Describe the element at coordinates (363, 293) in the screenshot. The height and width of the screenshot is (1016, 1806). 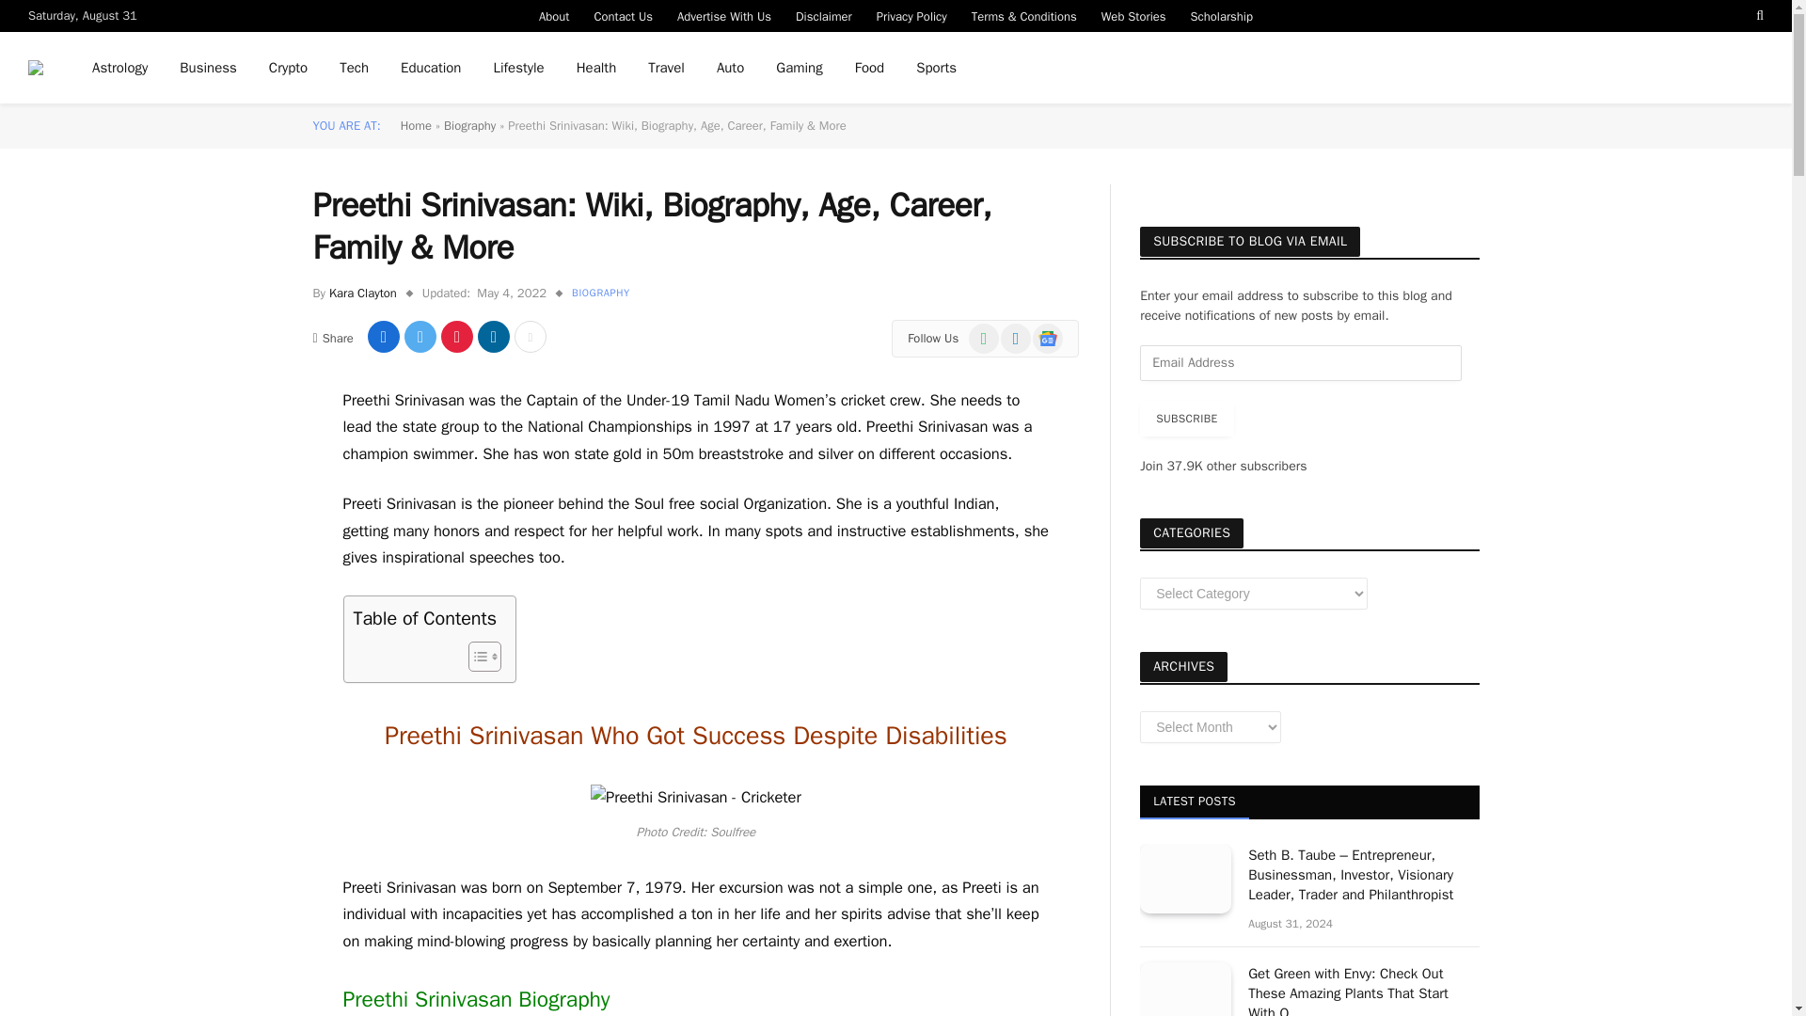
I see `Posts by Kara Clayton` at that location.